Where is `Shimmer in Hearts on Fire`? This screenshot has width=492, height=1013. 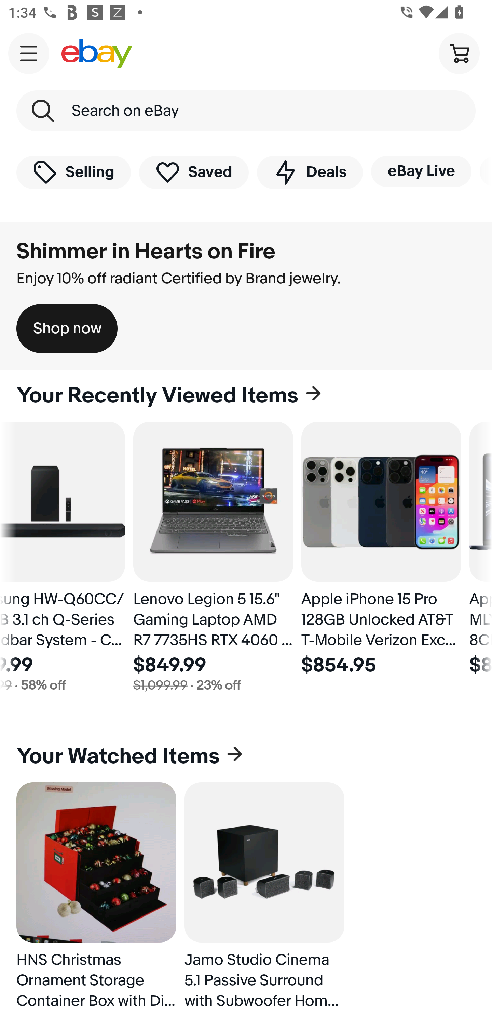
Shimmer in Hearts on Fire is located at coordinates (146, 252).